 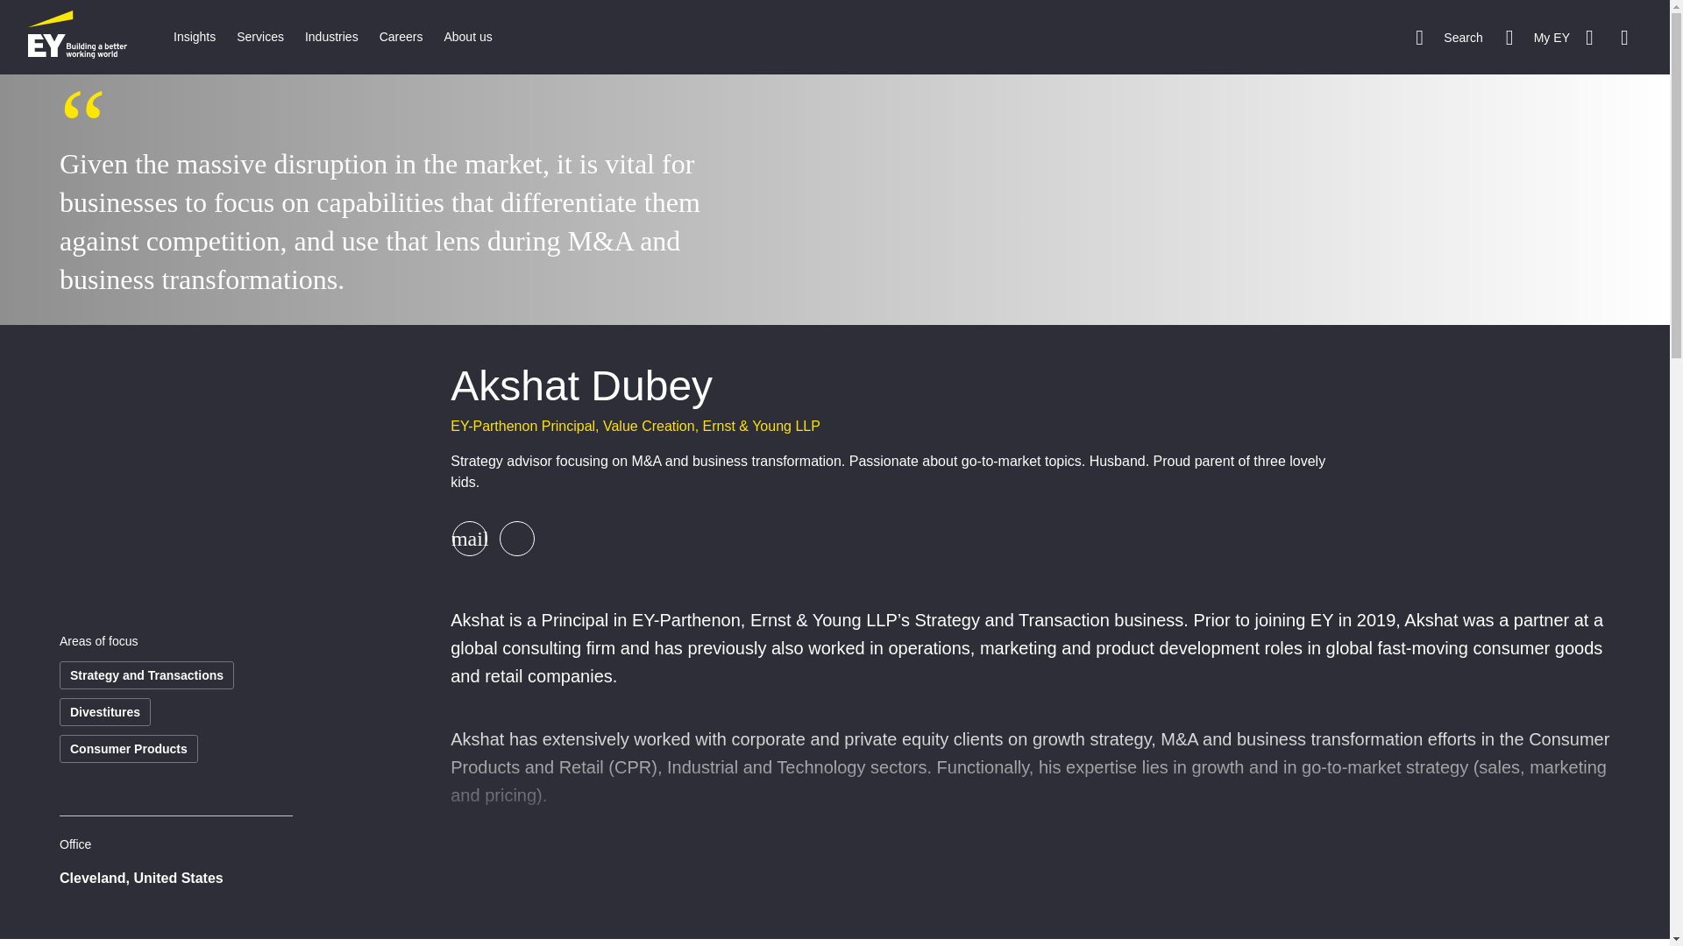 I want to click on Open LinkedIn profile of Akshat Dubey, so click(x=517, y=538).